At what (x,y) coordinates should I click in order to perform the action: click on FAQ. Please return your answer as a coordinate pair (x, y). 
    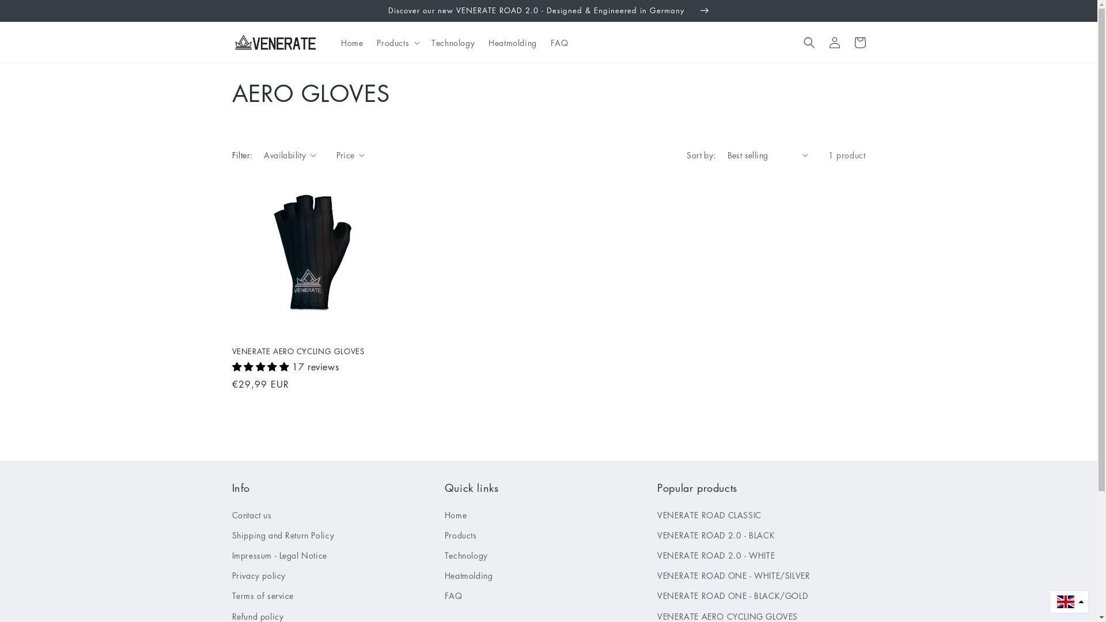
    Looking at the image, I should click on (559, 43).